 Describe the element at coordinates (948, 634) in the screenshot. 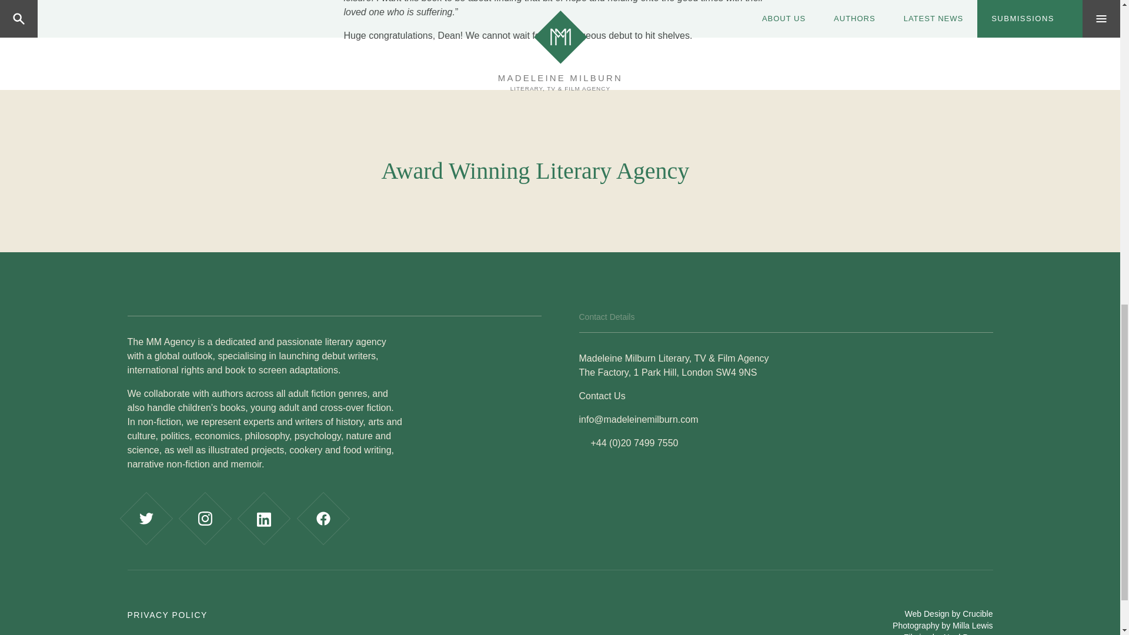

I see `Filming by Neal Parsons` at that location.